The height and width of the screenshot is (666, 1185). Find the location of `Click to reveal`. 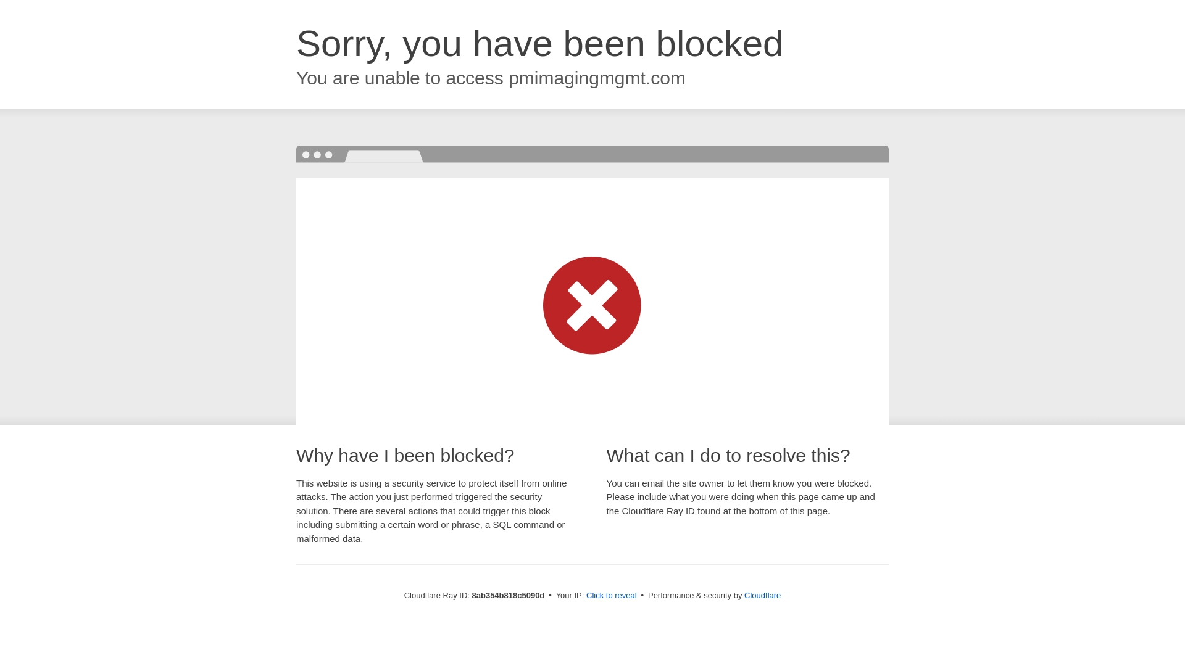

Click to reveal is located at coordinates (612, 596).